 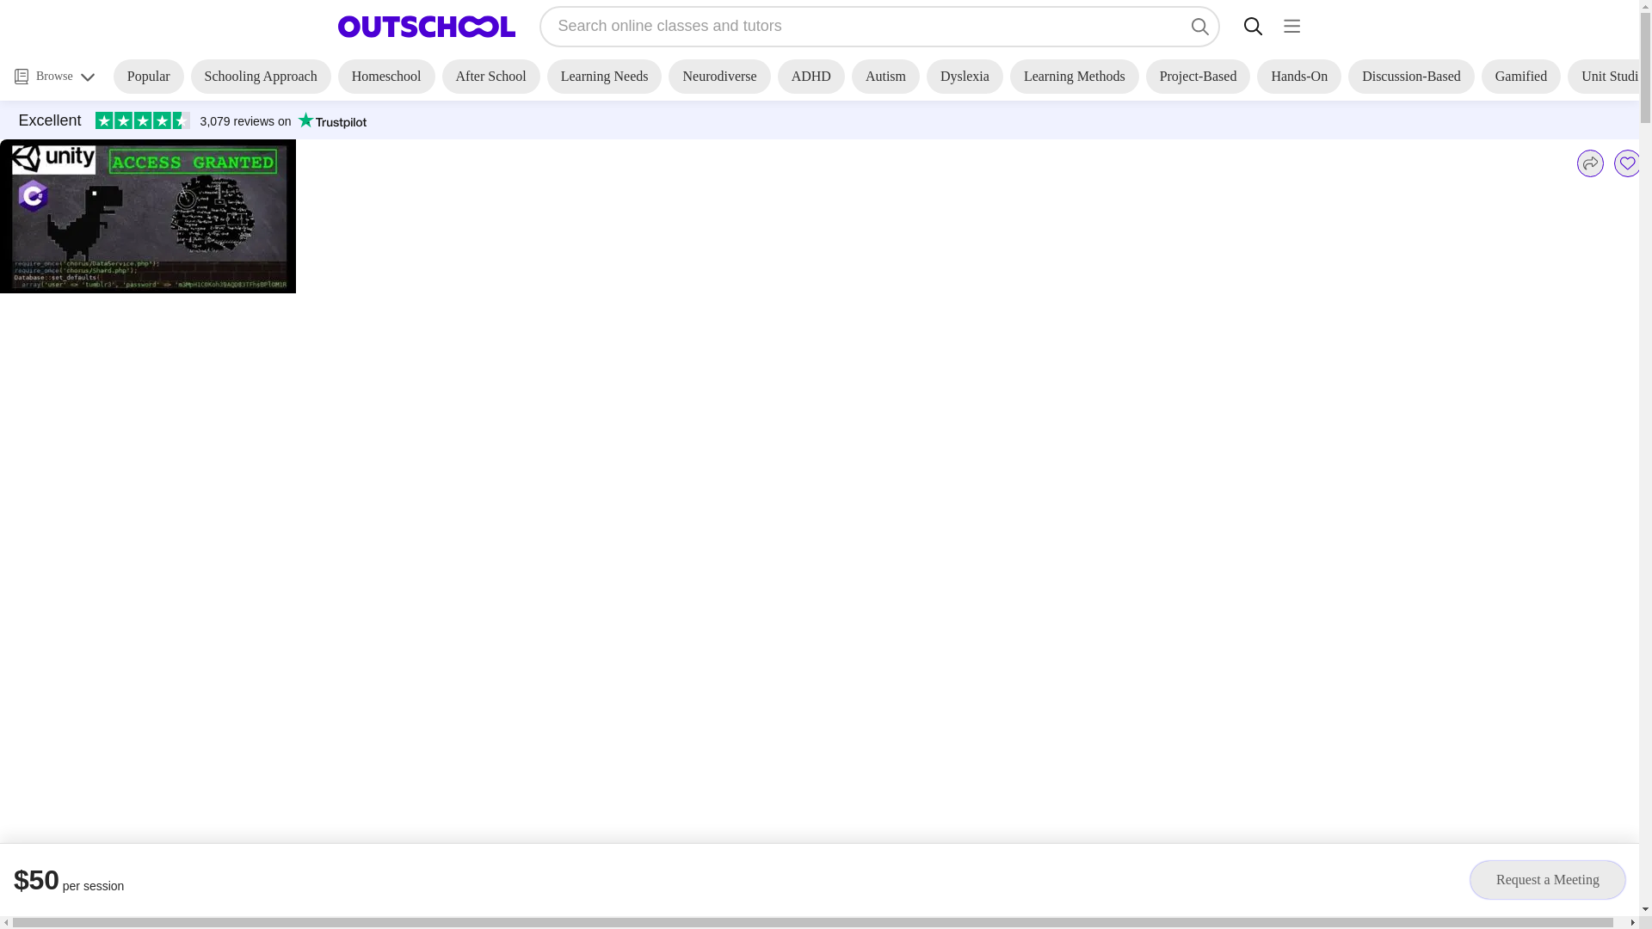 What do you see at coordinates (604, 77) in the screenshot?
I see `Learning Needs` at bounding box center [604, 77].